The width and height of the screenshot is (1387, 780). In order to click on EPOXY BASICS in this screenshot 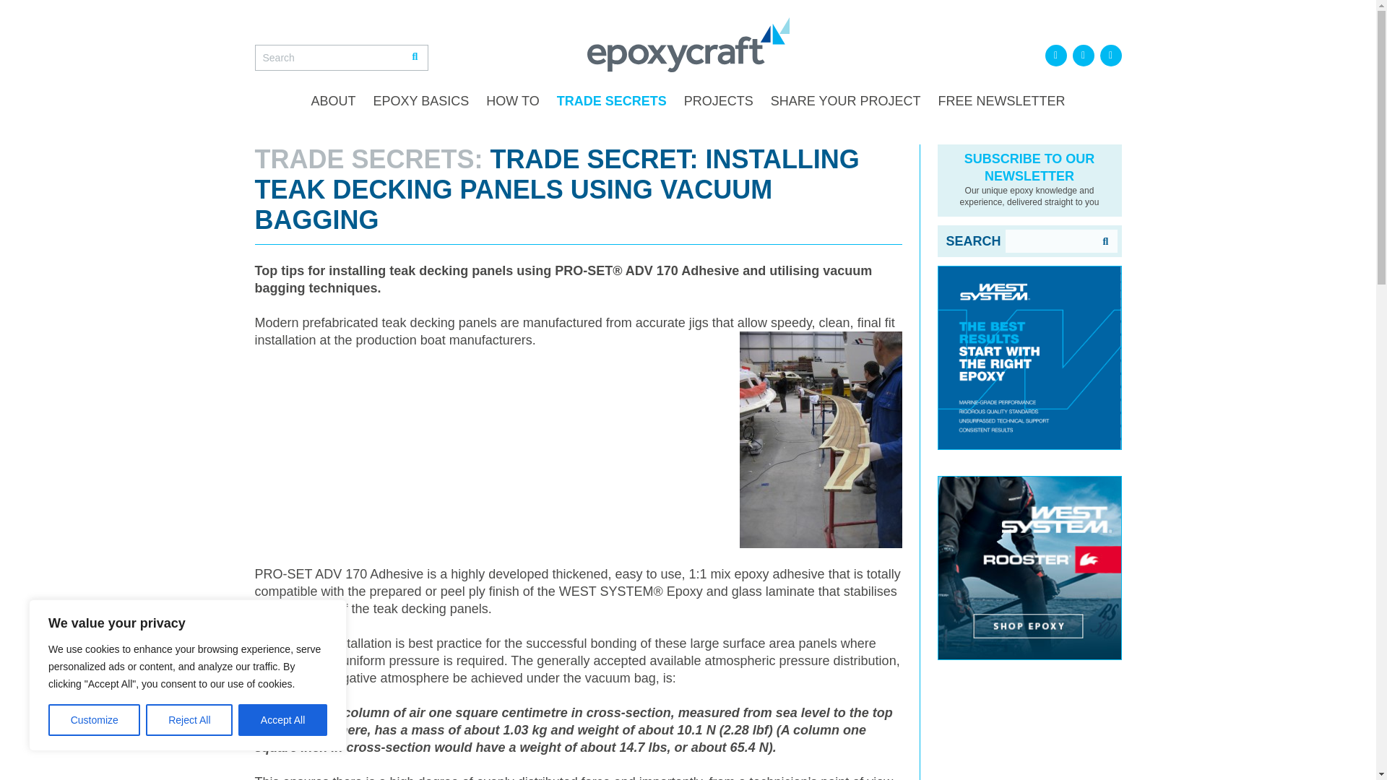, I will do `click(421, 101)`.